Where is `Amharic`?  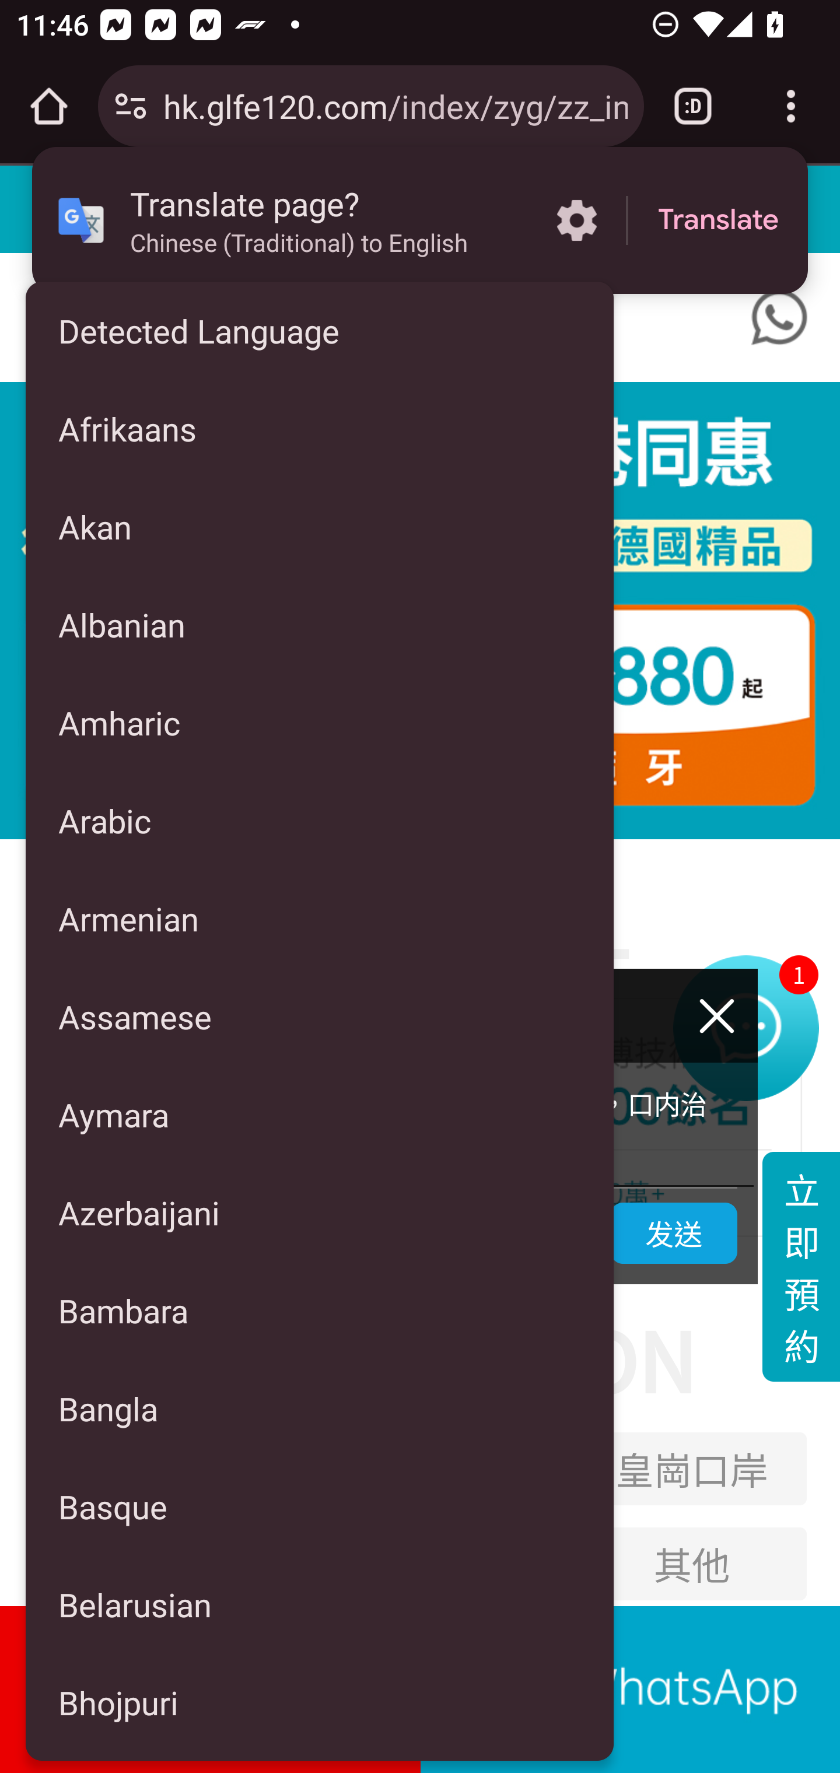 Amharic is located at coordinates (320, 722).